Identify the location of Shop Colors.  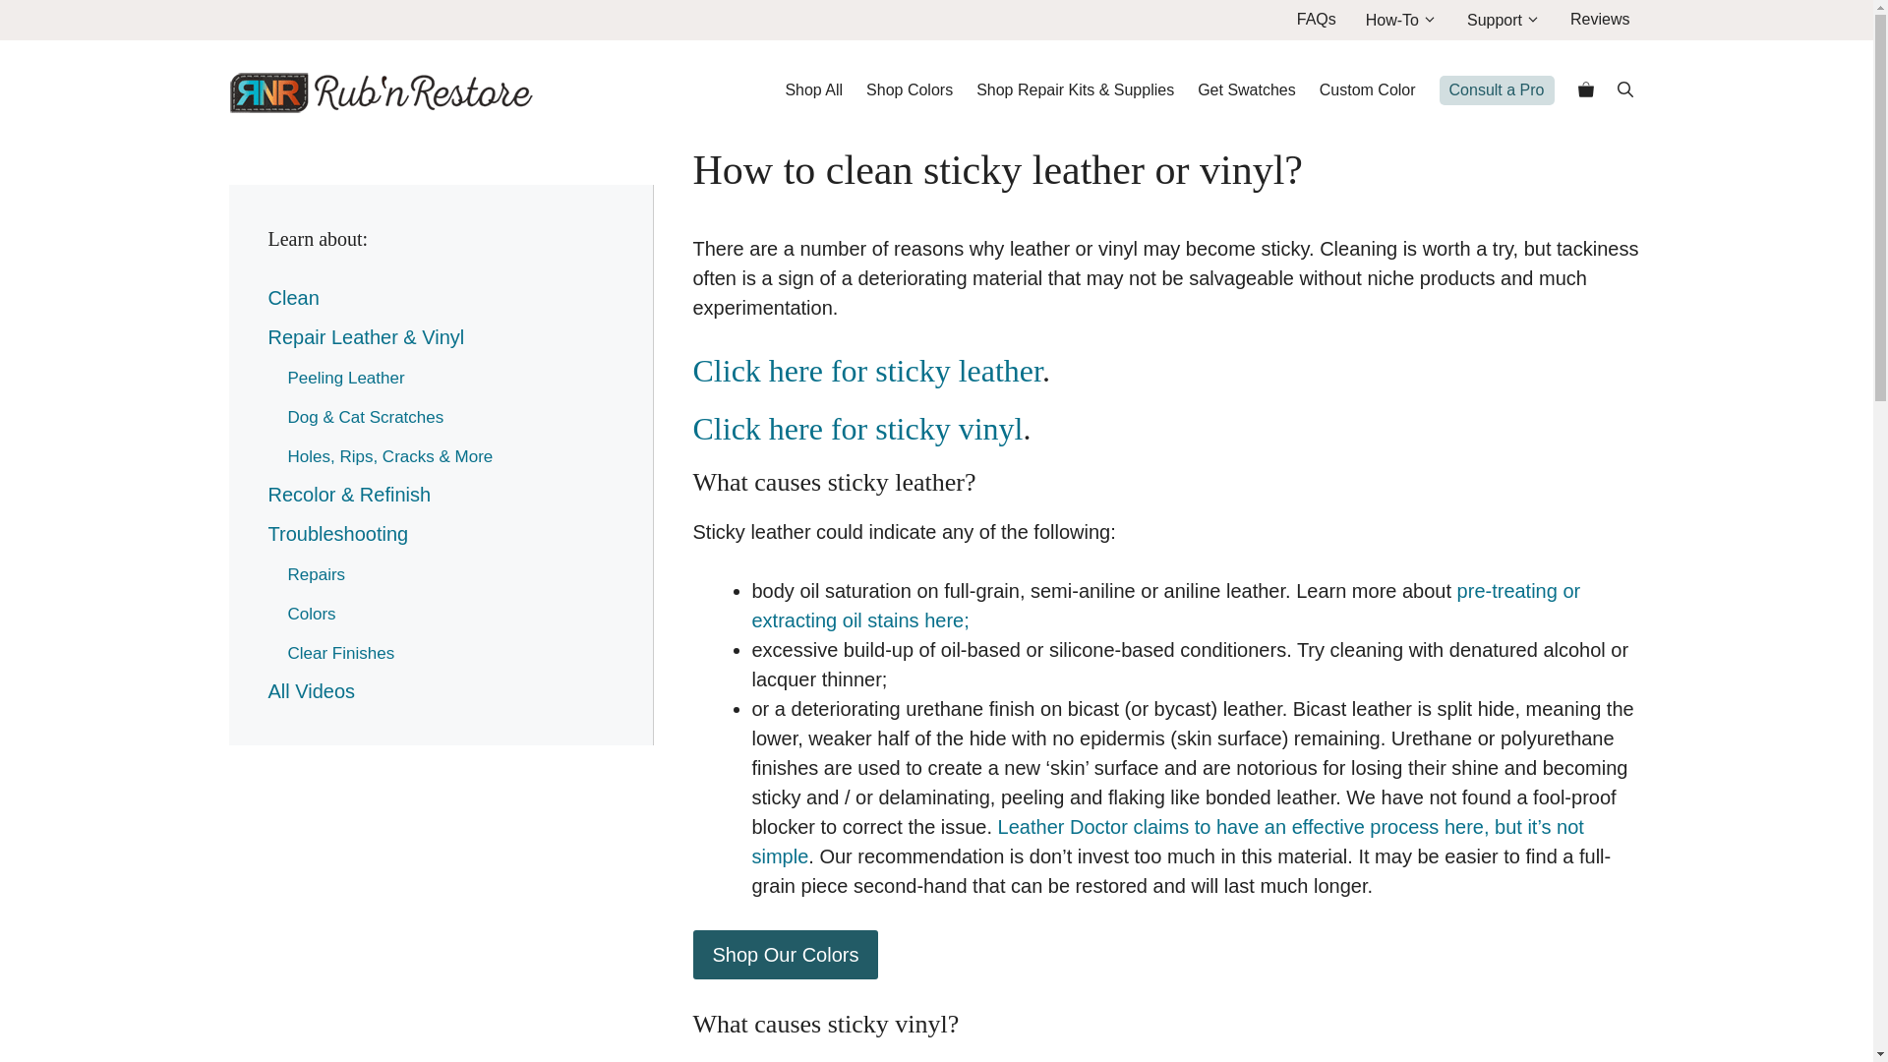
(910, 93).